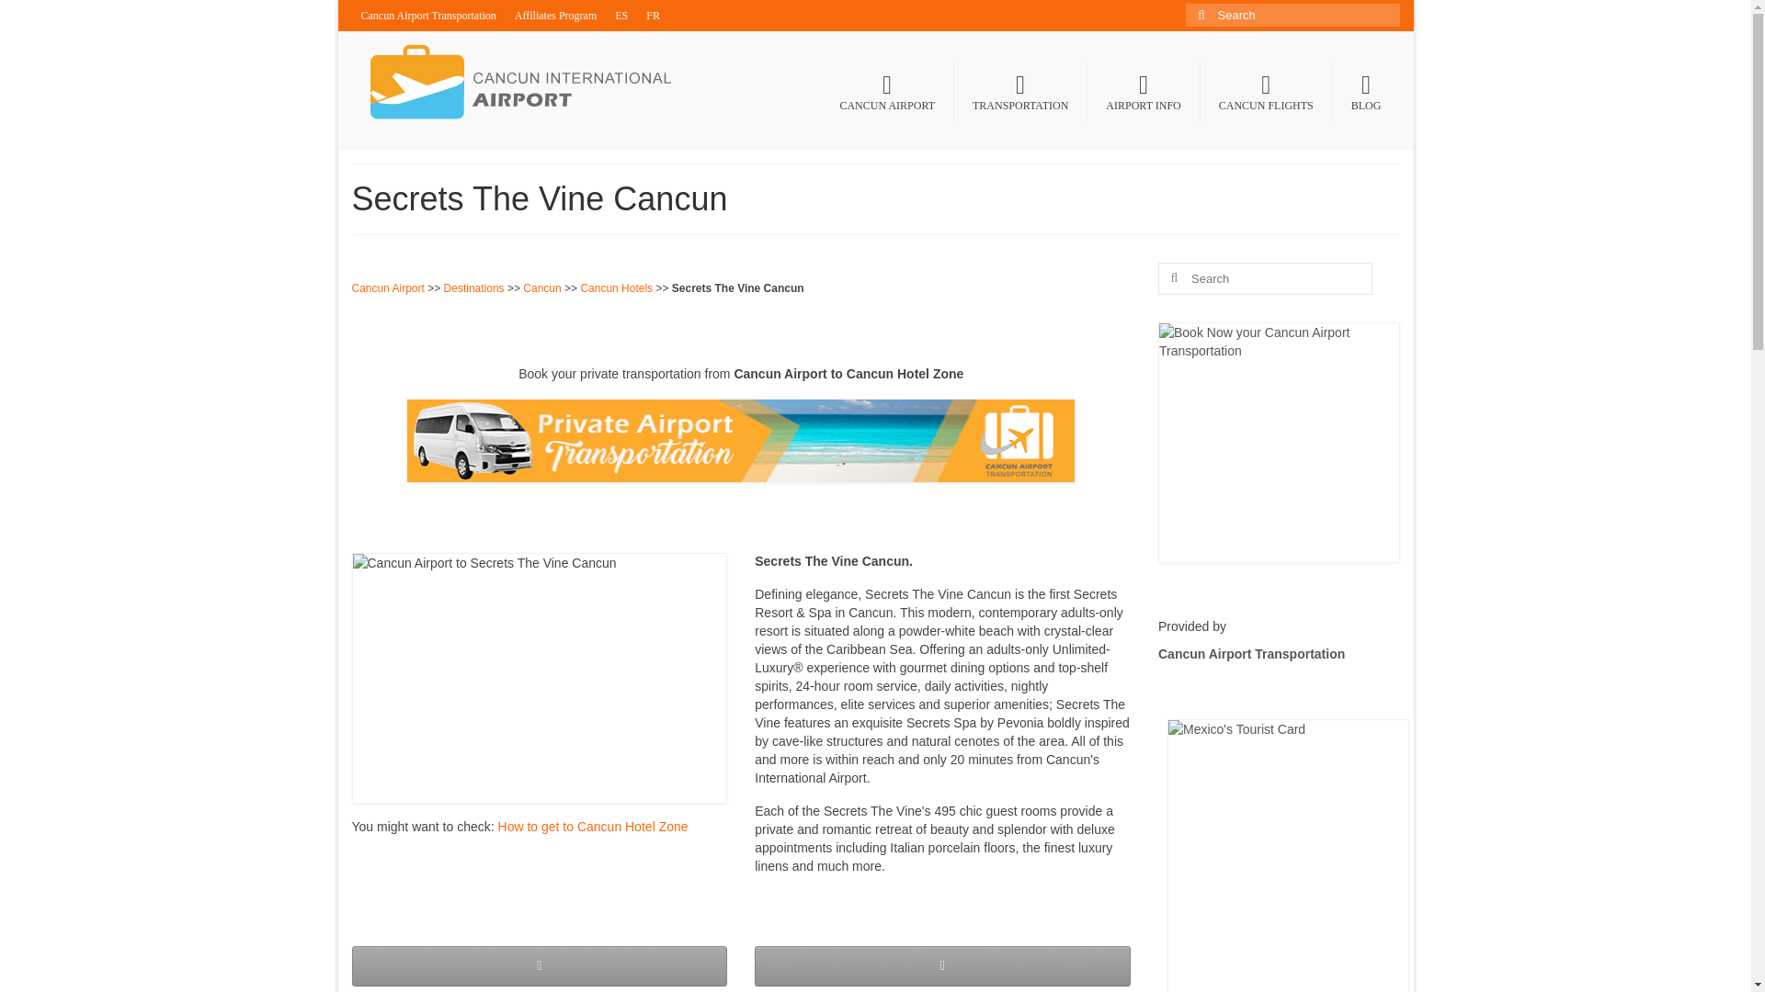  Describe the element at coordinates (1020, 92) in the screenshot. I see `TRANSPORTATION` at that location.